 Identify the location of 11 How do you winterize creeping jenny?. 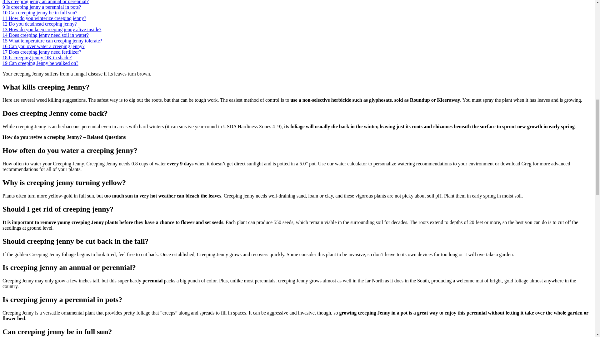
(44, 18).